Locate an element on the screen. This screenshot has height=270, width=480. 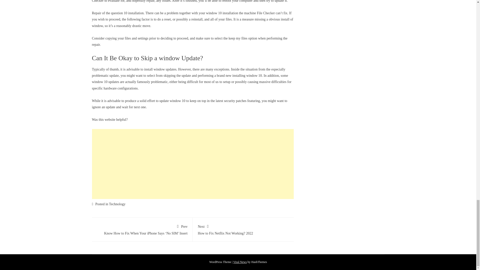
Viral News is located at coordinates (240, 262).